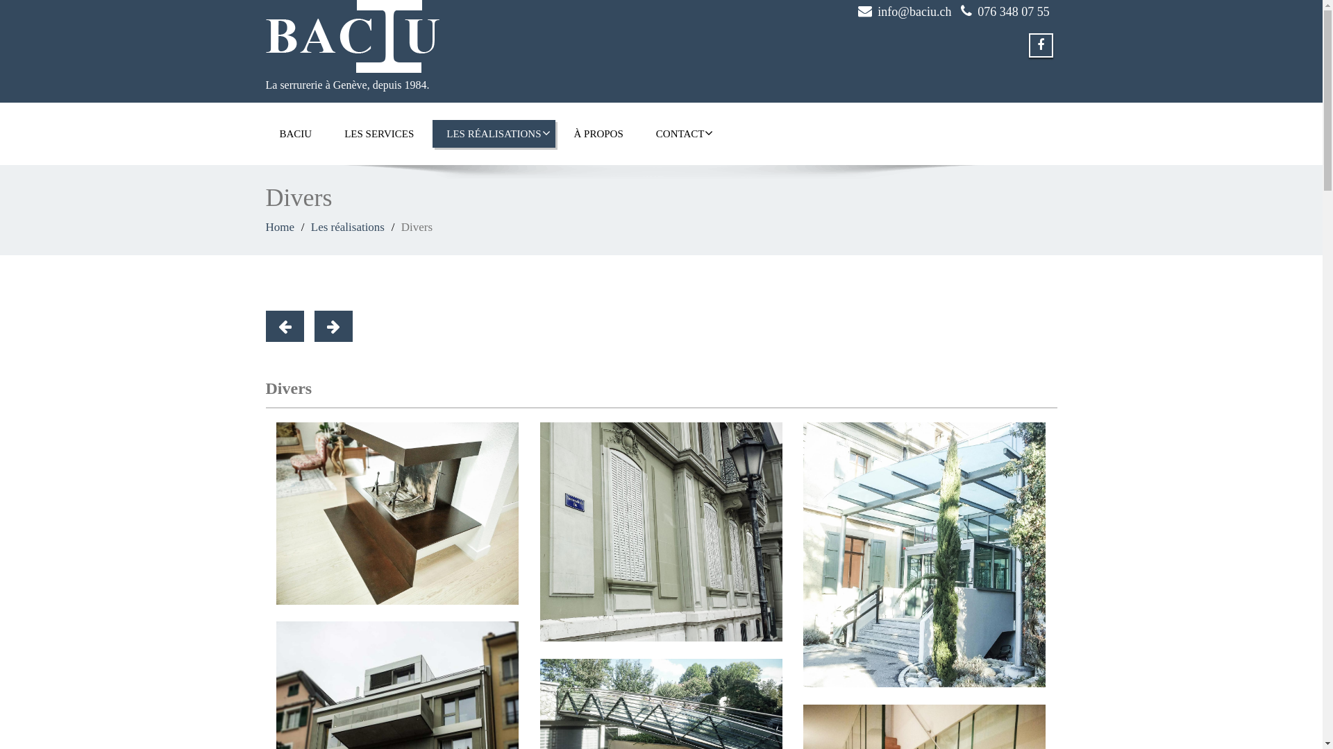 The width and height of the screenshot is (1333, 749). What do you see at coordinates (280, 227) in the screenshot?
I see `Home` at bounding box center [280, 227].